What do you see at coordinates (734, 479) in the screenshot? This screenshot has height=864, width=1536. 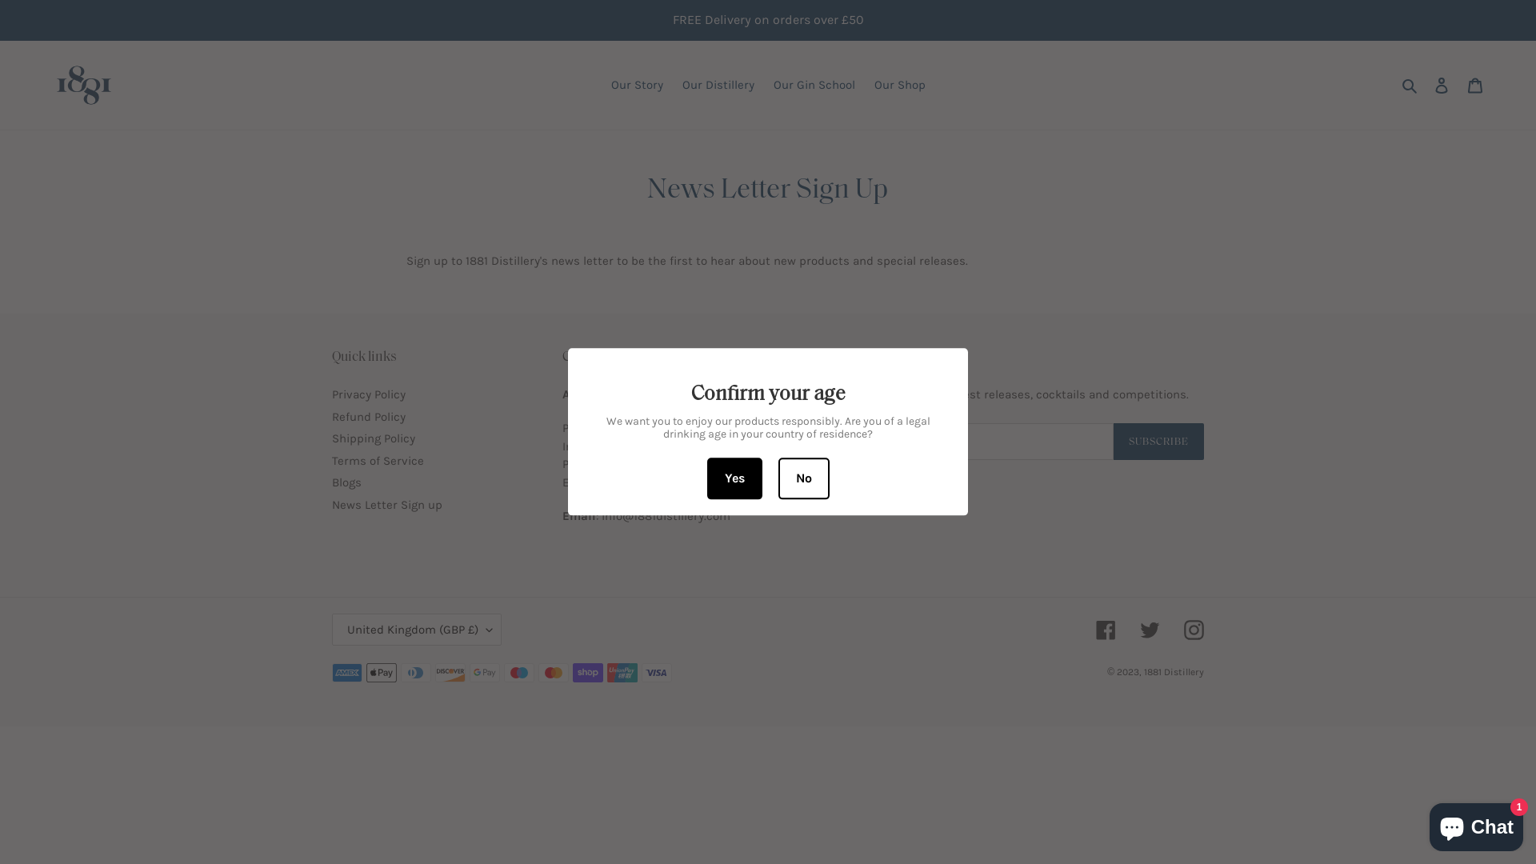 I see `Yes` at bounding box center [734, 479].